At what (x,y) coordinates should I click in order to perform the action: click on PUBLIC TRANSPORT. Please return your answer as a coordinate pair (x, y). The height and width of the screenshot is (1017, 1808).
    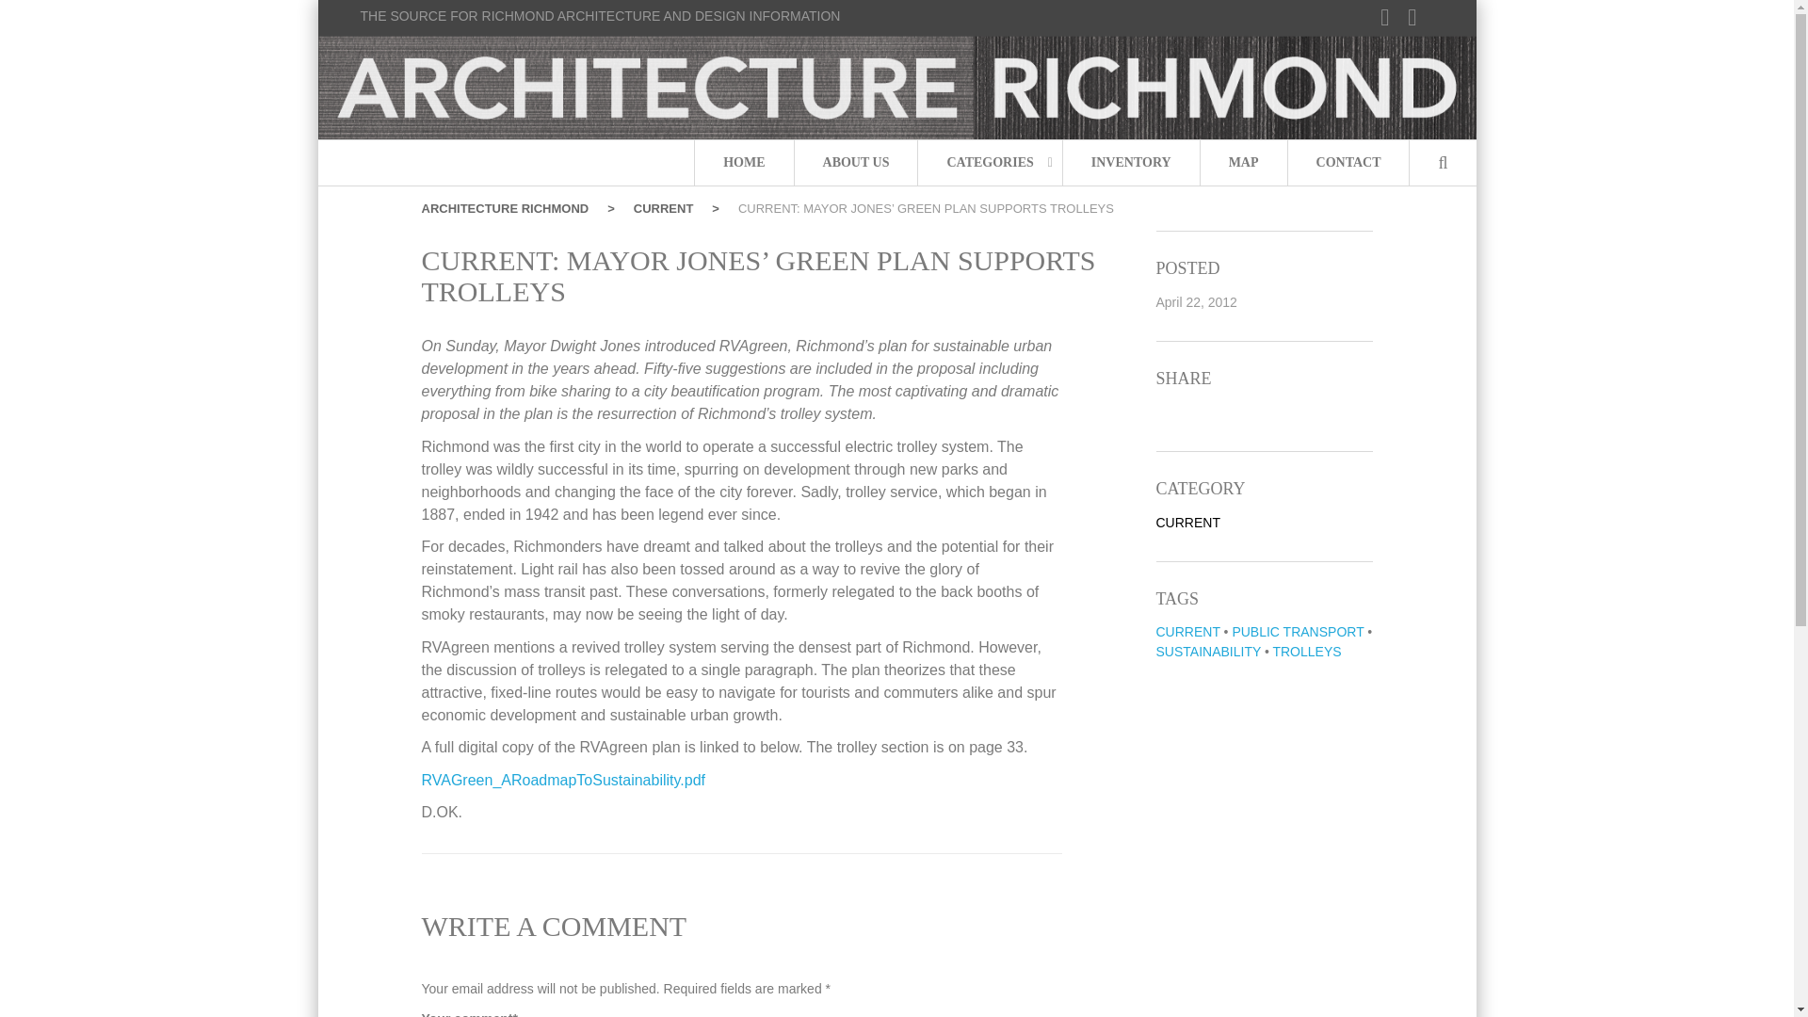
    Looking at the image, I should click on (1297, 632).